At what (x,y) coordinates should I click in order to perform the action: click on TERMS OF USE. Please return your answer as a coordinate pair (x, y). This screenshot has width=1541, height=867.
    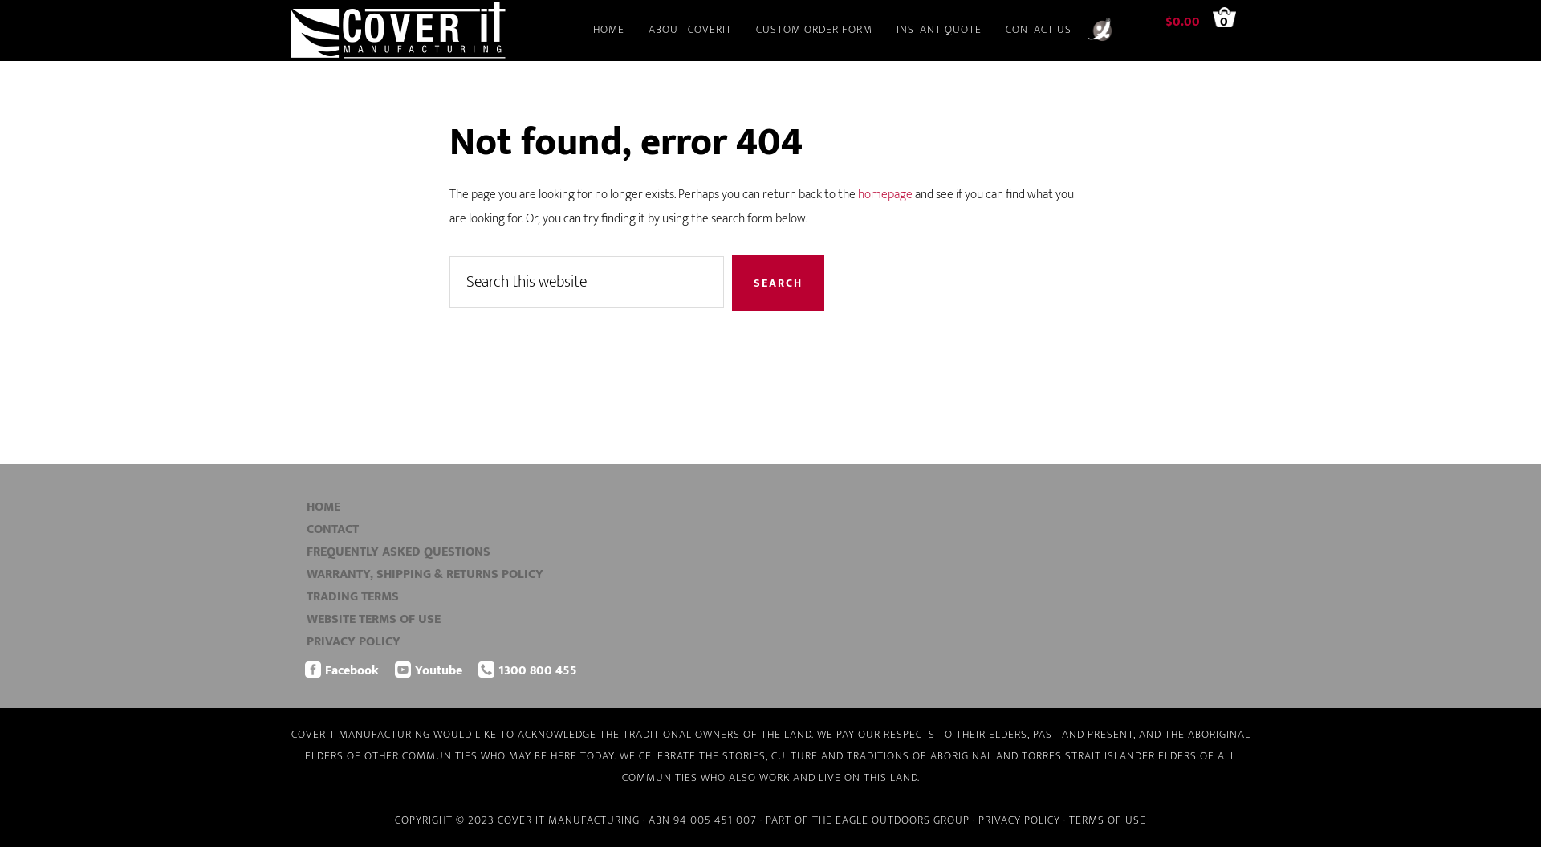
    Looking at the image, I should click on (1108, 820).